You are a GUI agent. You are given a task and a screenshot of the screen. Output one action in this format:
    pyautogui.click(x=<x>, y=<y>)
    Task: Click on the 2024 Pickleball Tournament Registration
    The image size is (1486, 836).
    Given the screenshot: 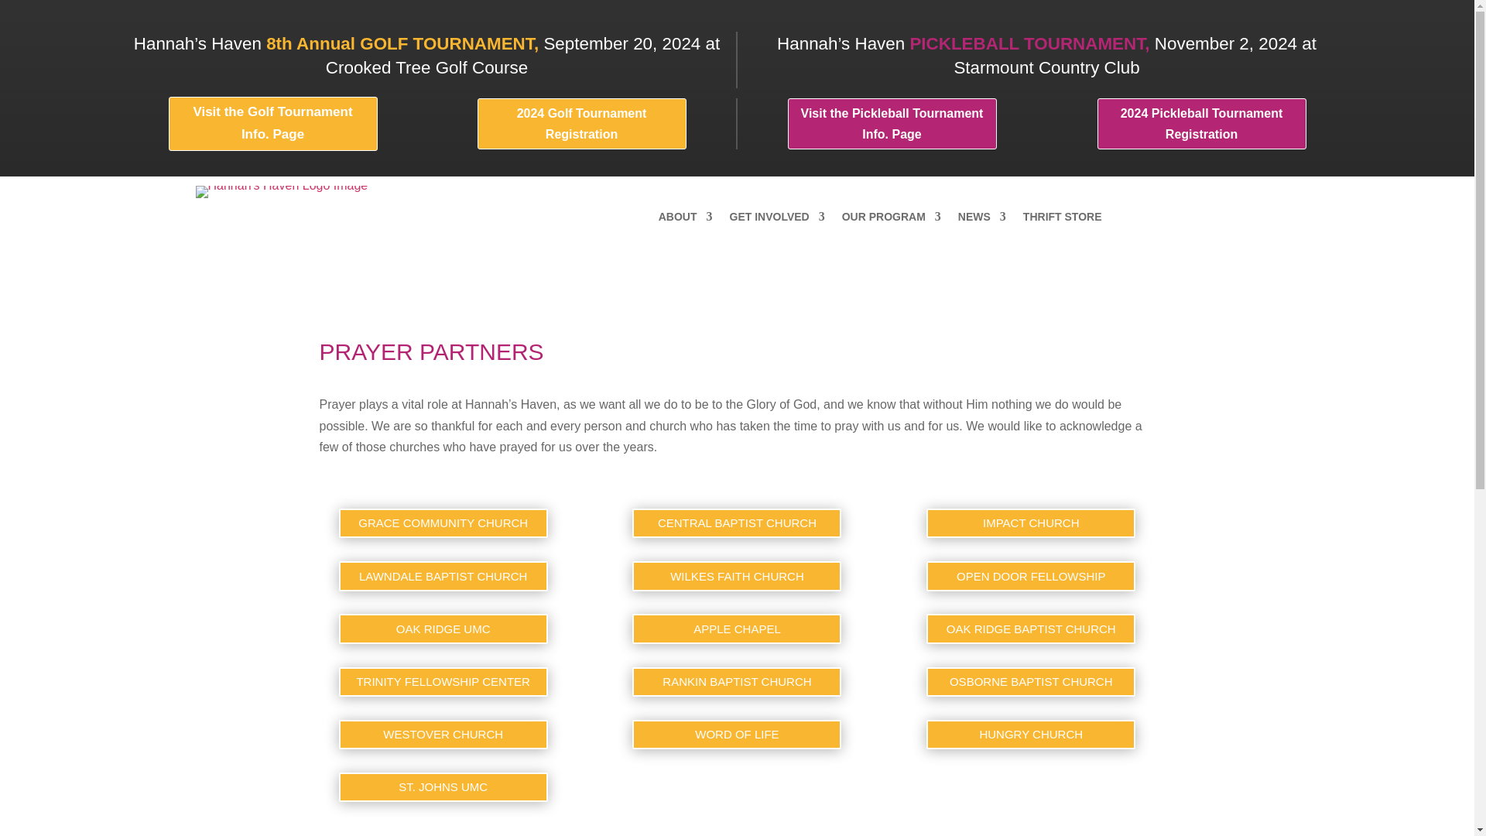 What is the action you would take?
    pyautogui.click(x=1201, y=124)
    